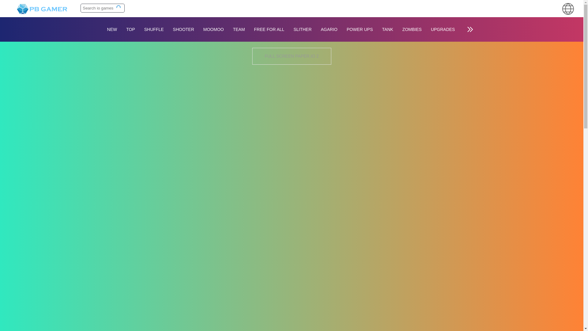  Describe the element at coordinates (443, 29) in the screenshot. I see `UPGRADES` at that location.